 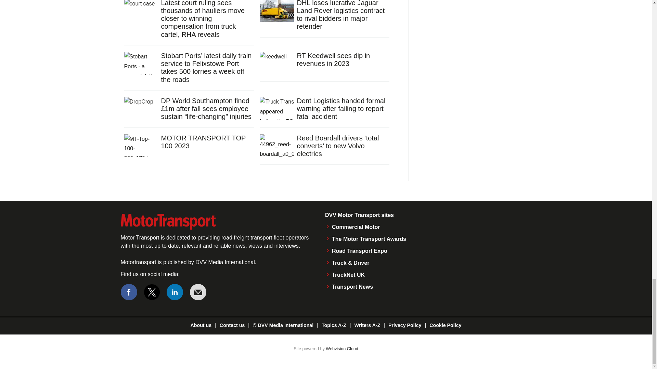 What do you see at coordinates (198, 292) in the screenshot?
I see `Email us` at bounding box center [198, 292].